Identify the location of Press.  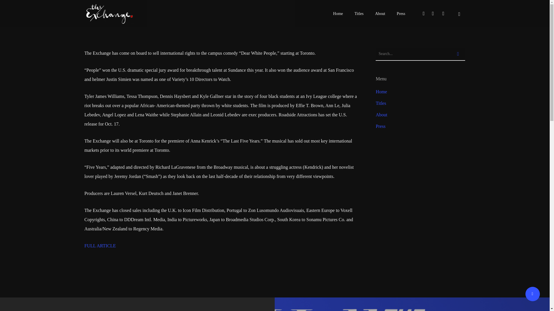
(420, 126).